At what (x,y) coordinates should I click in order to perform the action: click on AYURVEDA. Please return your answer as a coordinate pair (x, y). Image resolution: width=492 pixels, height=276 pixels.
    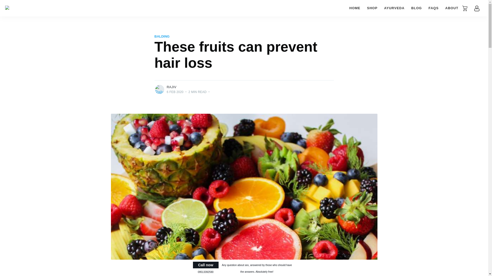
    Looking at the image, I should click on (394, 8).